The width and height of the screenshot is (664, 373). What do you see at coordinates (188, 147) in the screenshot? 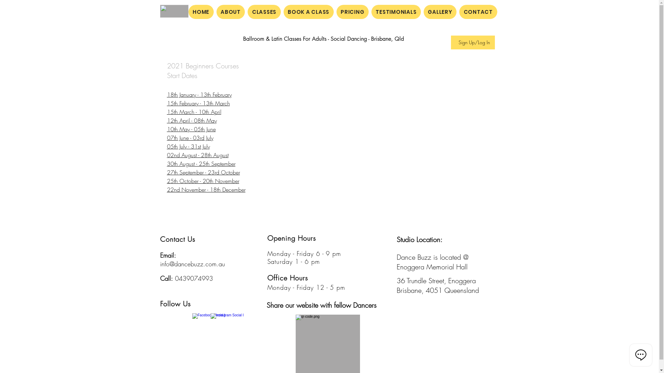
I see `05th July - 31st July` at bounding box center [188, 147].